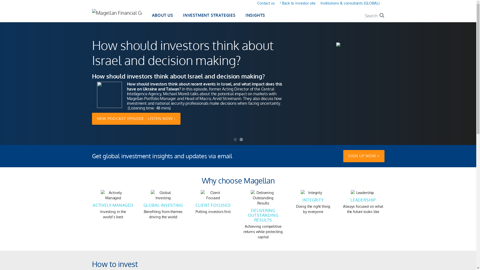  I want to click on Institutions & consultants (GLOBAL), so click(350, 3).